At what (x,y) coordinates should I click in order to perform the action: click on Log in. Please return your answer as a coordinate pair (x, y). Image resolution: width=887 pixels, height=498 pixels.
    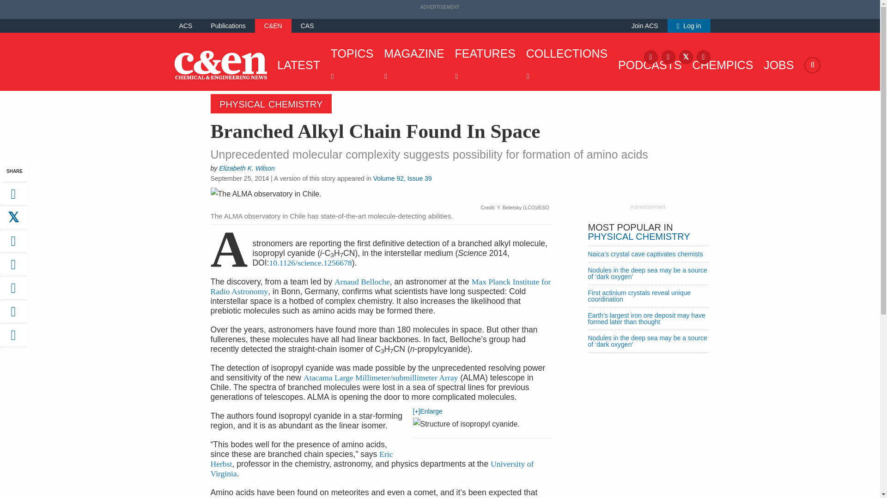
    Looking at the image, I should click on (689, 25).